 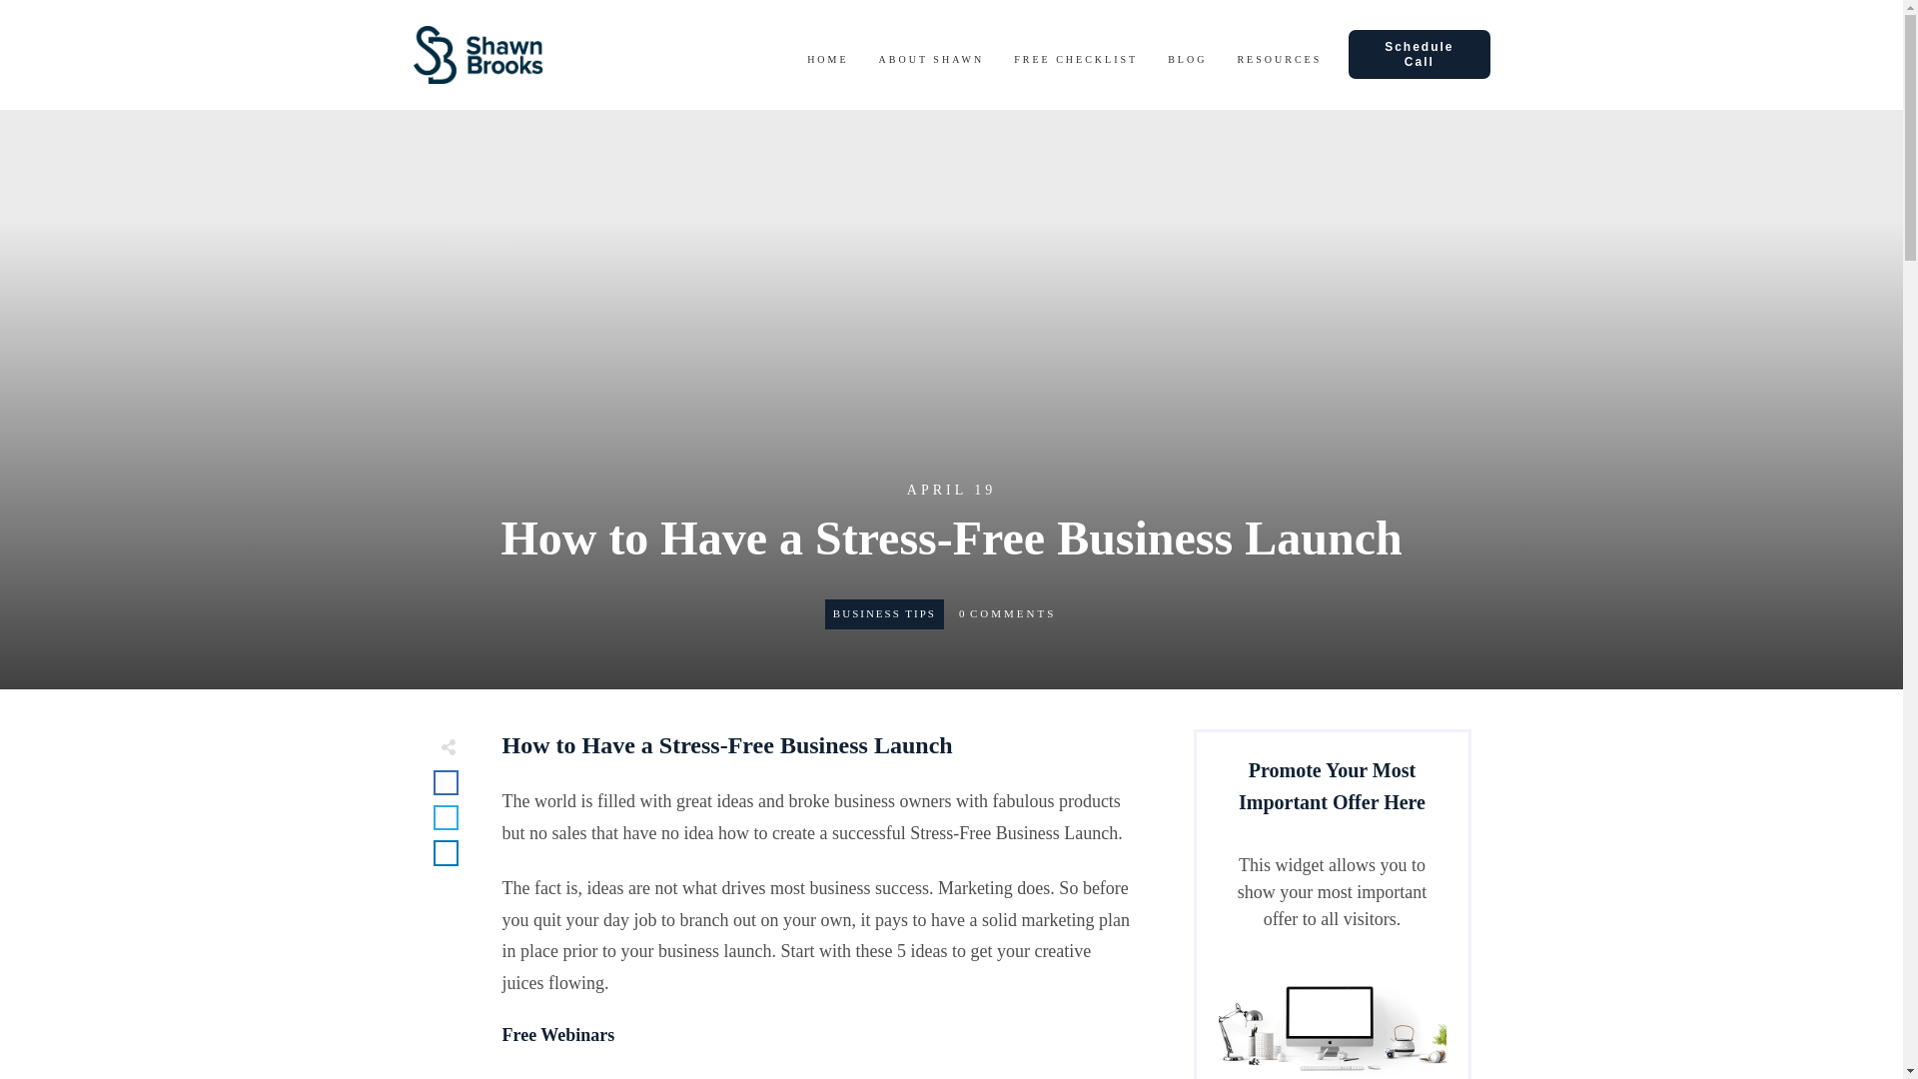 I want to click on BLOG, so click(x=1187, y=60).